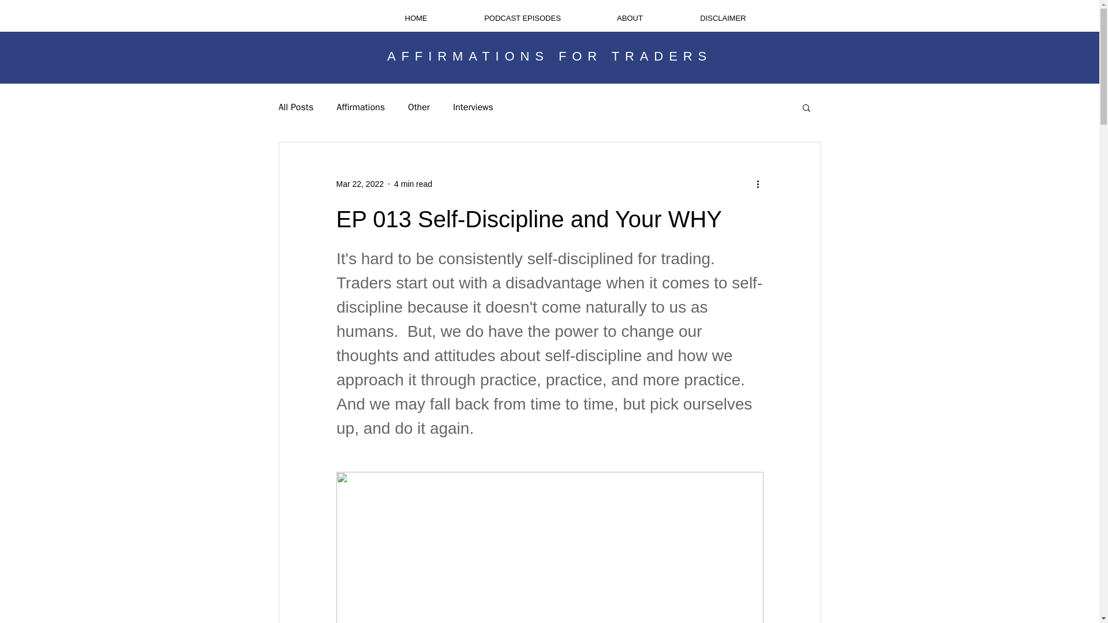  What do you see at coordinates (473, 107) in the screenshot?
I see `Interviews` at bounding box center [473, 107].